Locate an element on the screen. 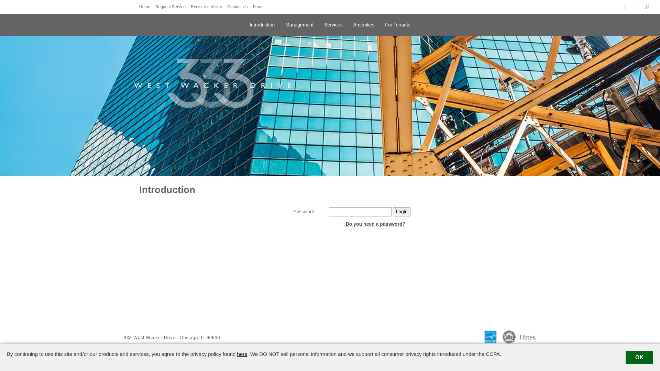  Home is located at coordinates (146, 7).